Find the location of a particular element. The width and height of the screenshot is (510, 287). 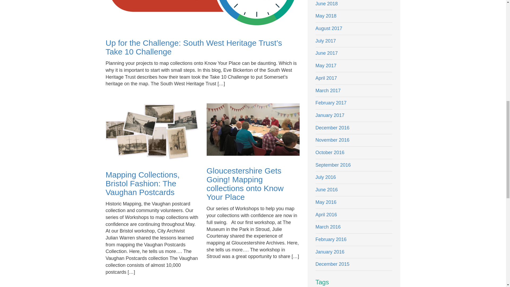

September 2016 is located at coordinates (354, 165).